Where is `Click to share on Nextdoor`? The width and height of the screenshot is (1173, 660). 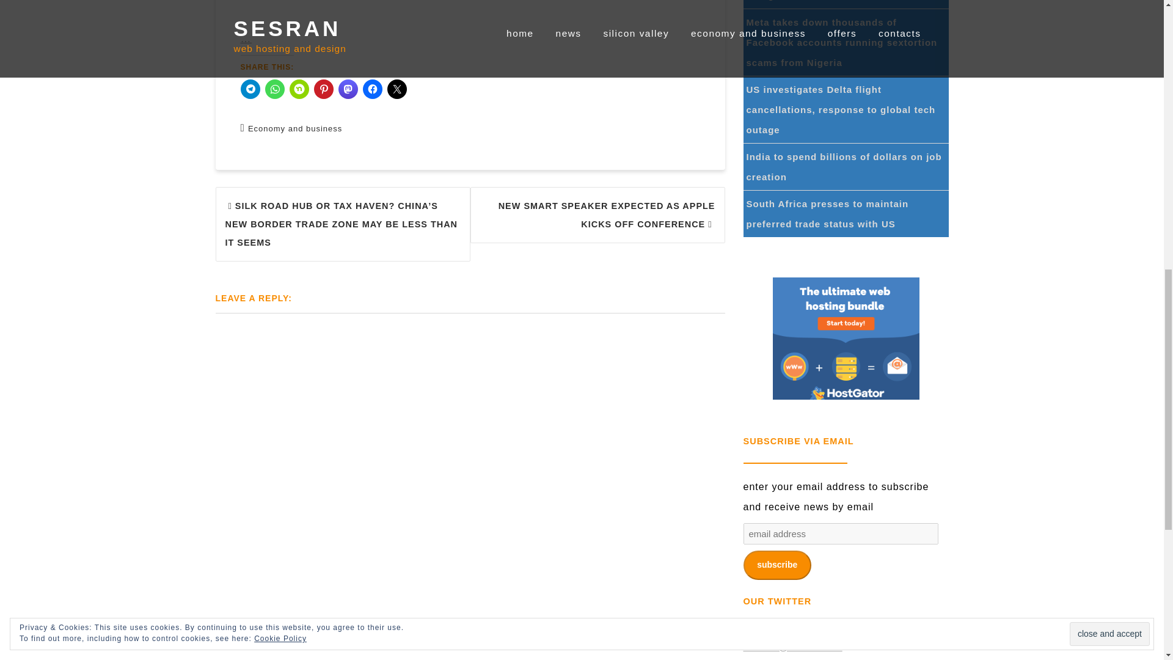 Click to share on Nextdoor is located at coordinates (299, 89).